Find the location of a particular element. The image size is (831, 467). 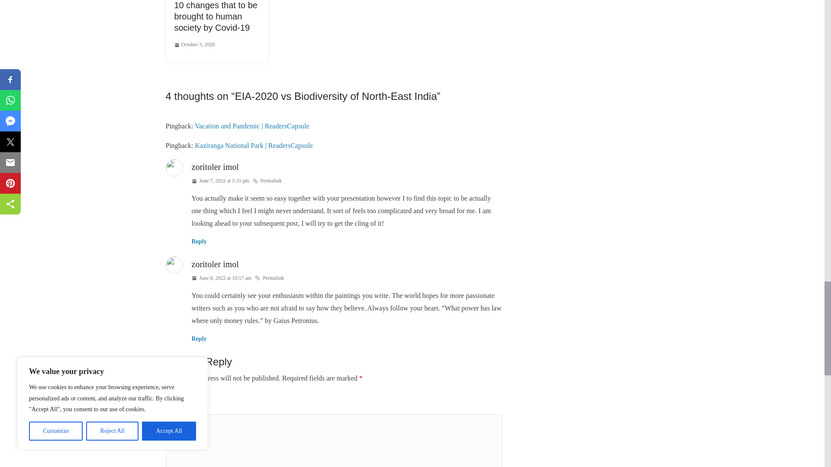

5:28 pm is located at coordinates (194, 45).